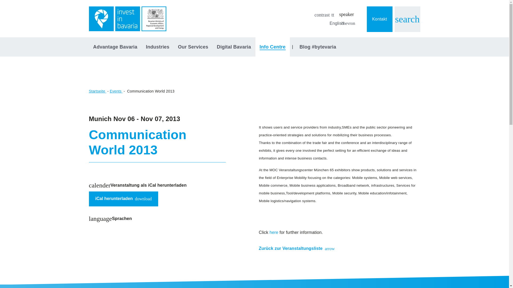 The height and width of the screenshot is (288, 513). Describe the element at coordinates (193, 47) in the screenshot. I see `Our Services` at that location.